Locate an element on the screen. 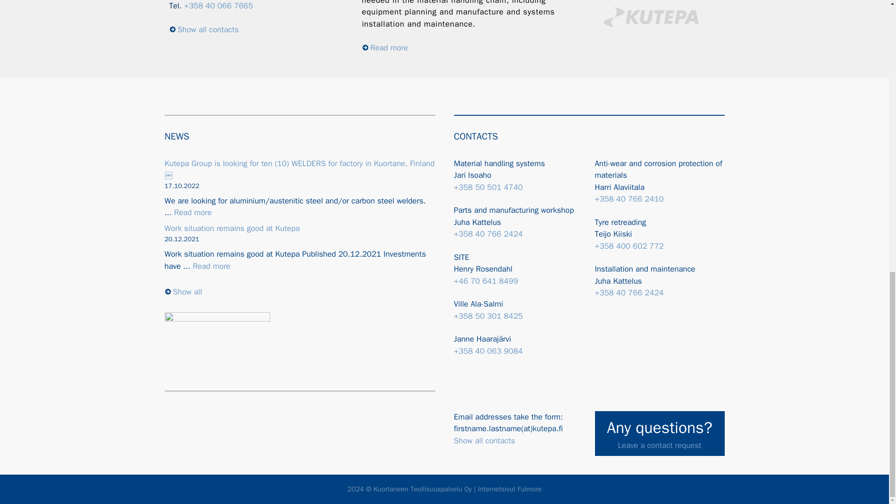 The width and height of the screenshot is (896, 504). Read more is located at coordinates (192, 212).